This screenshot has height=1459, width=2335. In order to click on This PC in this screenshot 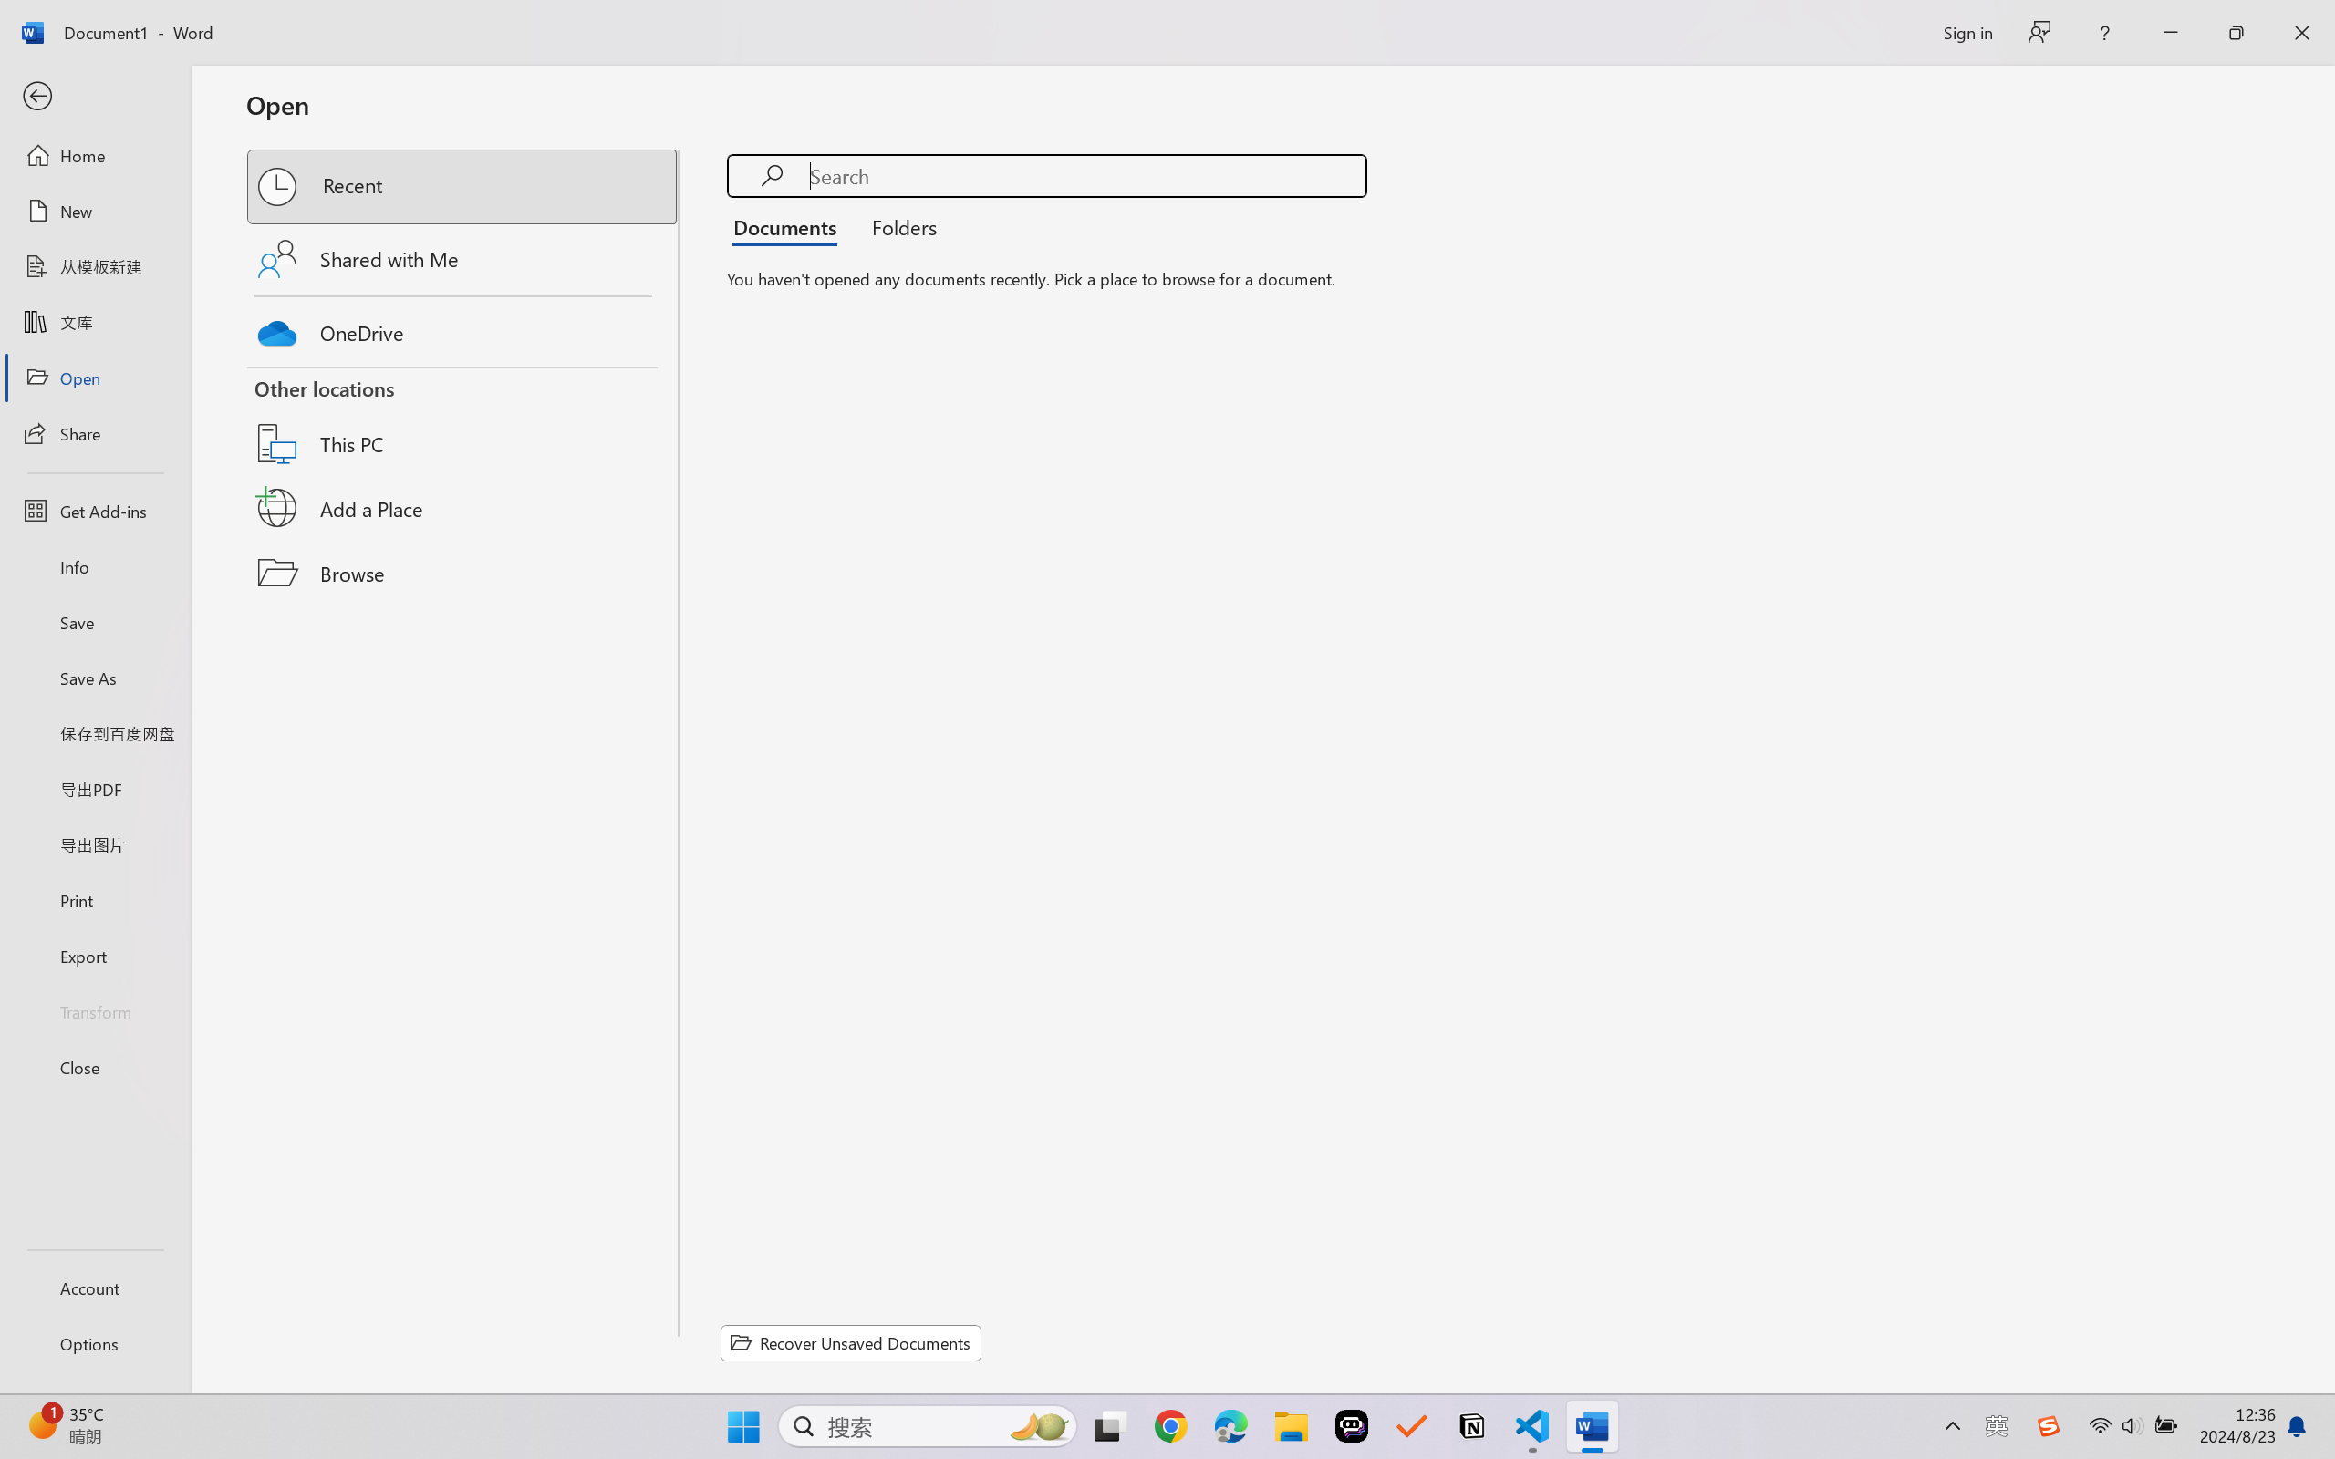, I will do `click(463, 419)`.